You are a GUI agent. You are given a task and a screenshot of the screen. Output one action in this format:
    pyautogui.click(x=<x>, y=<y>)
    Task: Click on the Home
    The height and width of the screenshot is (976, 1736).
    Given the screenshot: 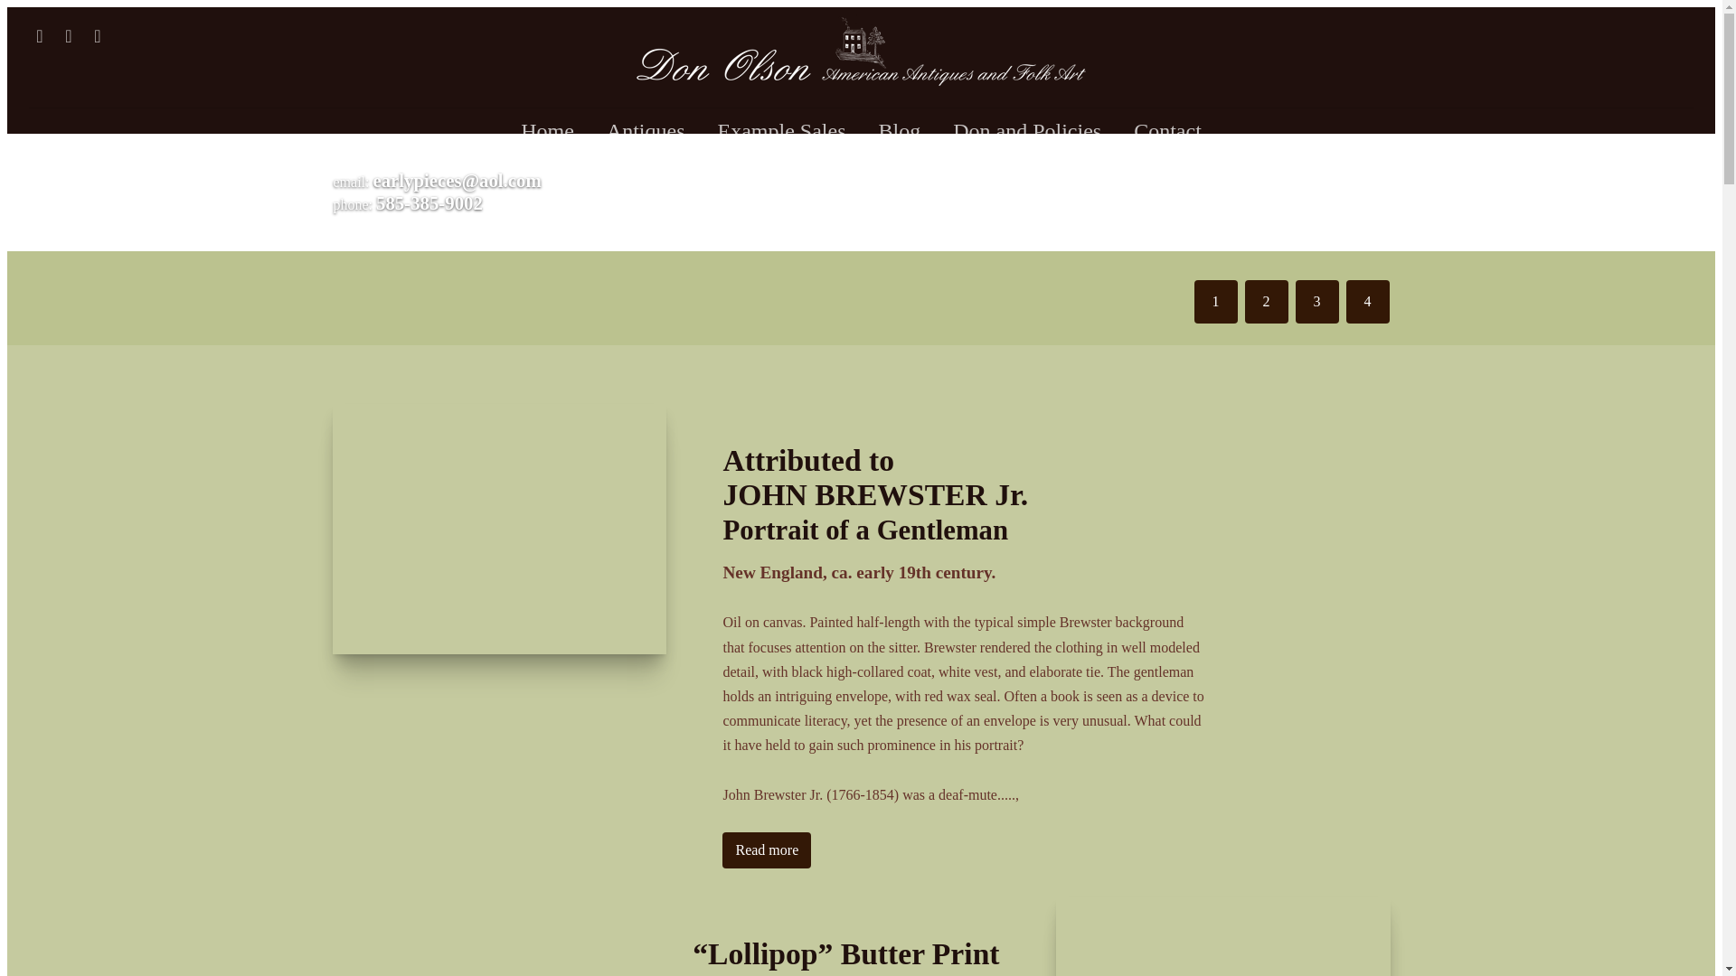 What is the action you would take?
    pyautogui.click(x=547, y=132)
    